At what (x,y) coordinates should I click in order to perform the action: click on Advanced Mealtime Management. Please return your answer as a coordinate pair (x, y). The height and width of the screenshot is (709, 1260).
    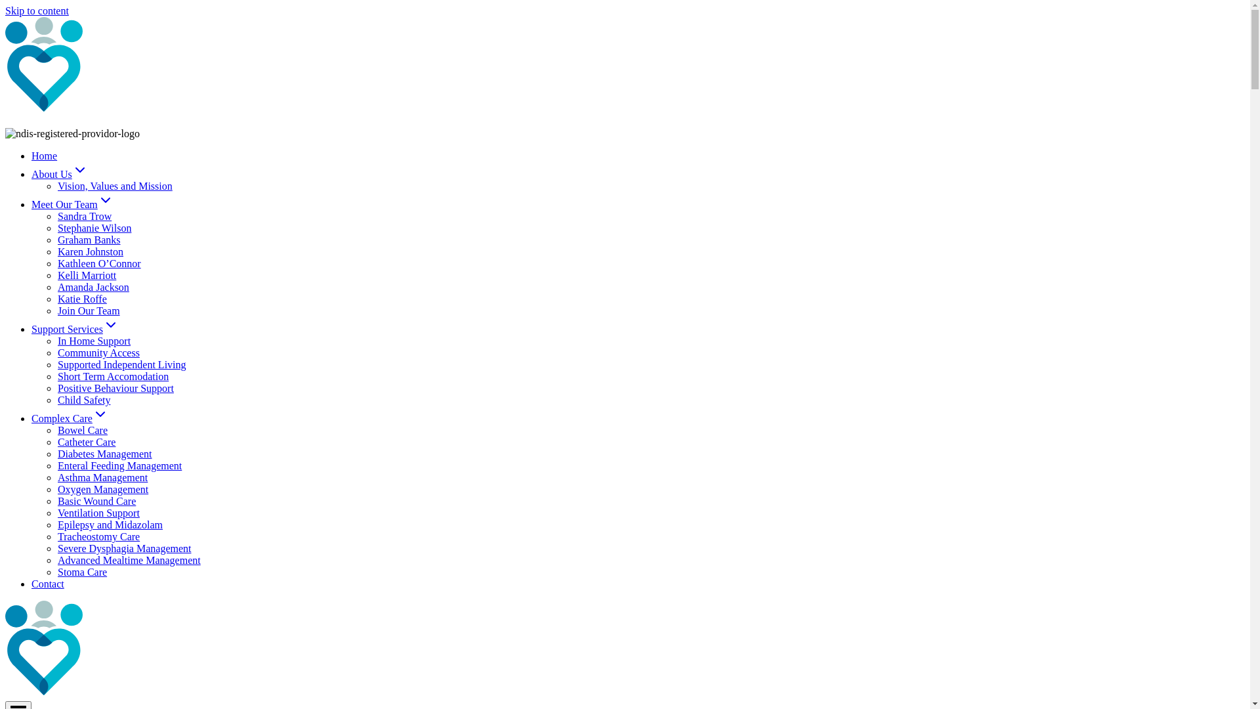
    Looking at the image, I should click on (129, 561).